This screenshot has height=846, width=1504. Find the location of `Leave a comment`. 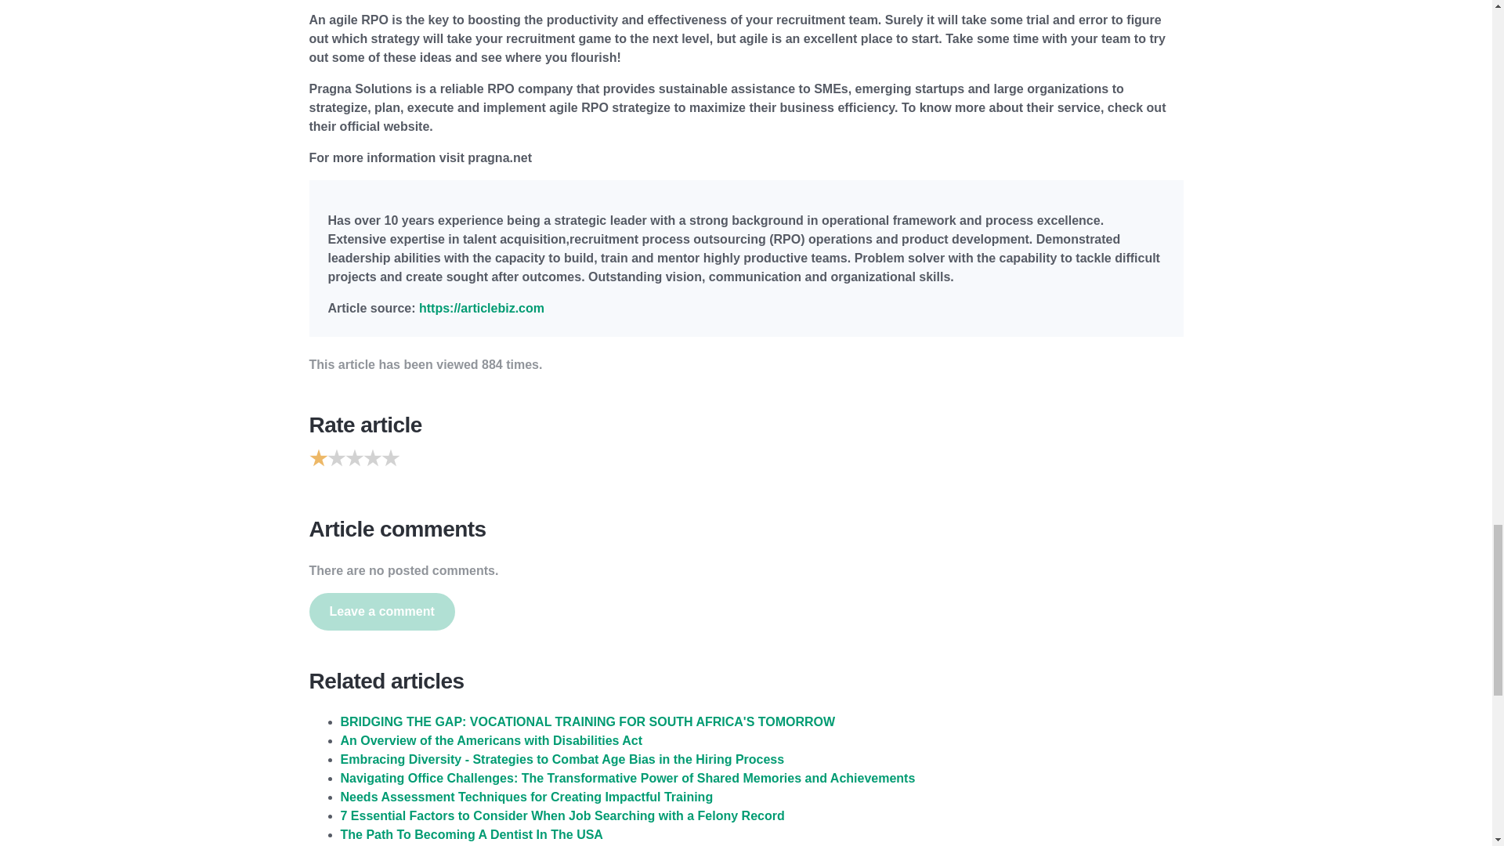

Leave a comment is located at coordinates (381, 611).